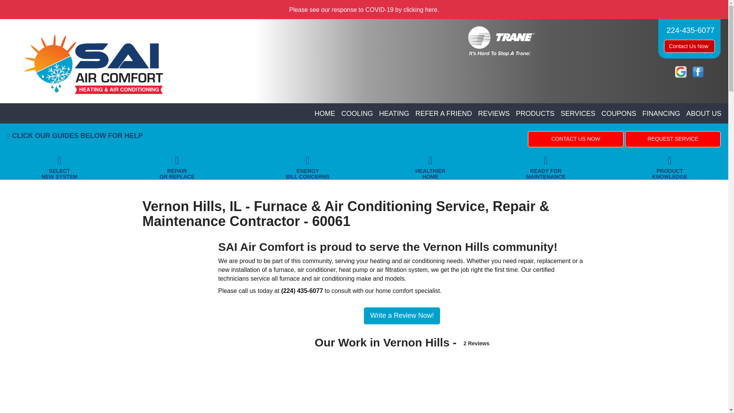  I want to click on HEATING, so click(394, 114).